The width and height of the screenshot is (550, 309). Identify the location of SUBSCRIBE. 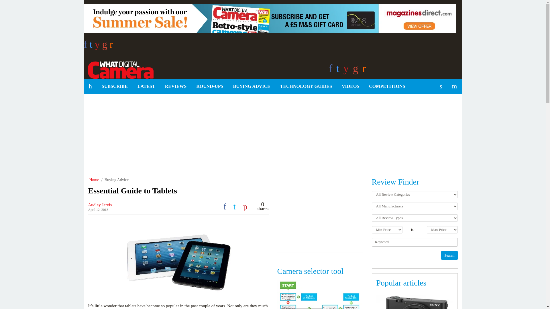
(115, 86).